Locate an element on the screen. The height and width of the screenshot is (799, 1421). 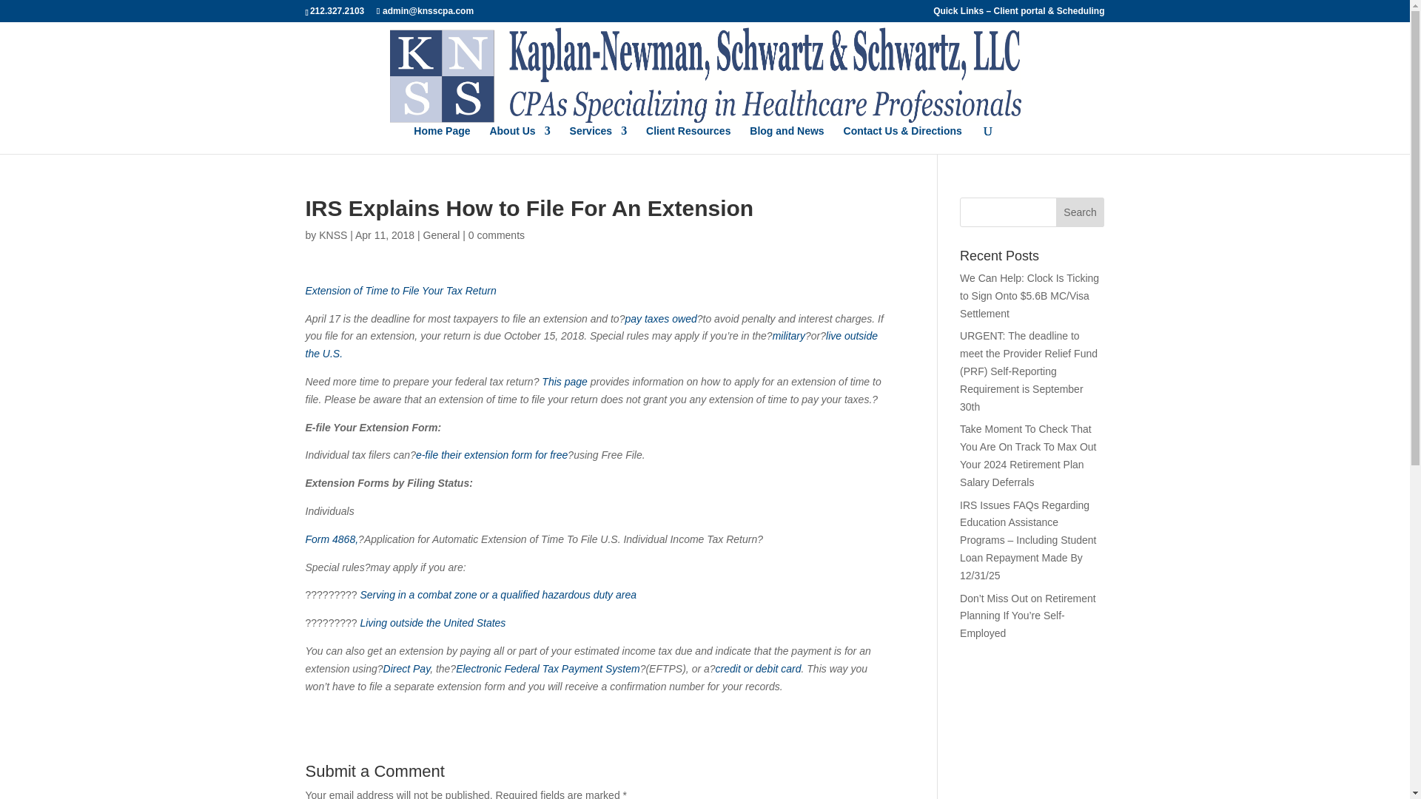
KNSS is located at coordinates (332, 235).